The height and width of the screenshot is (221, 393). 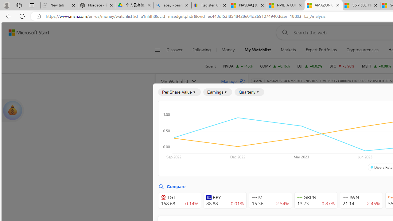 What do you see at coordinates (259, 137) in the screenshot?
I see `All` at bounding box center [259, 137].